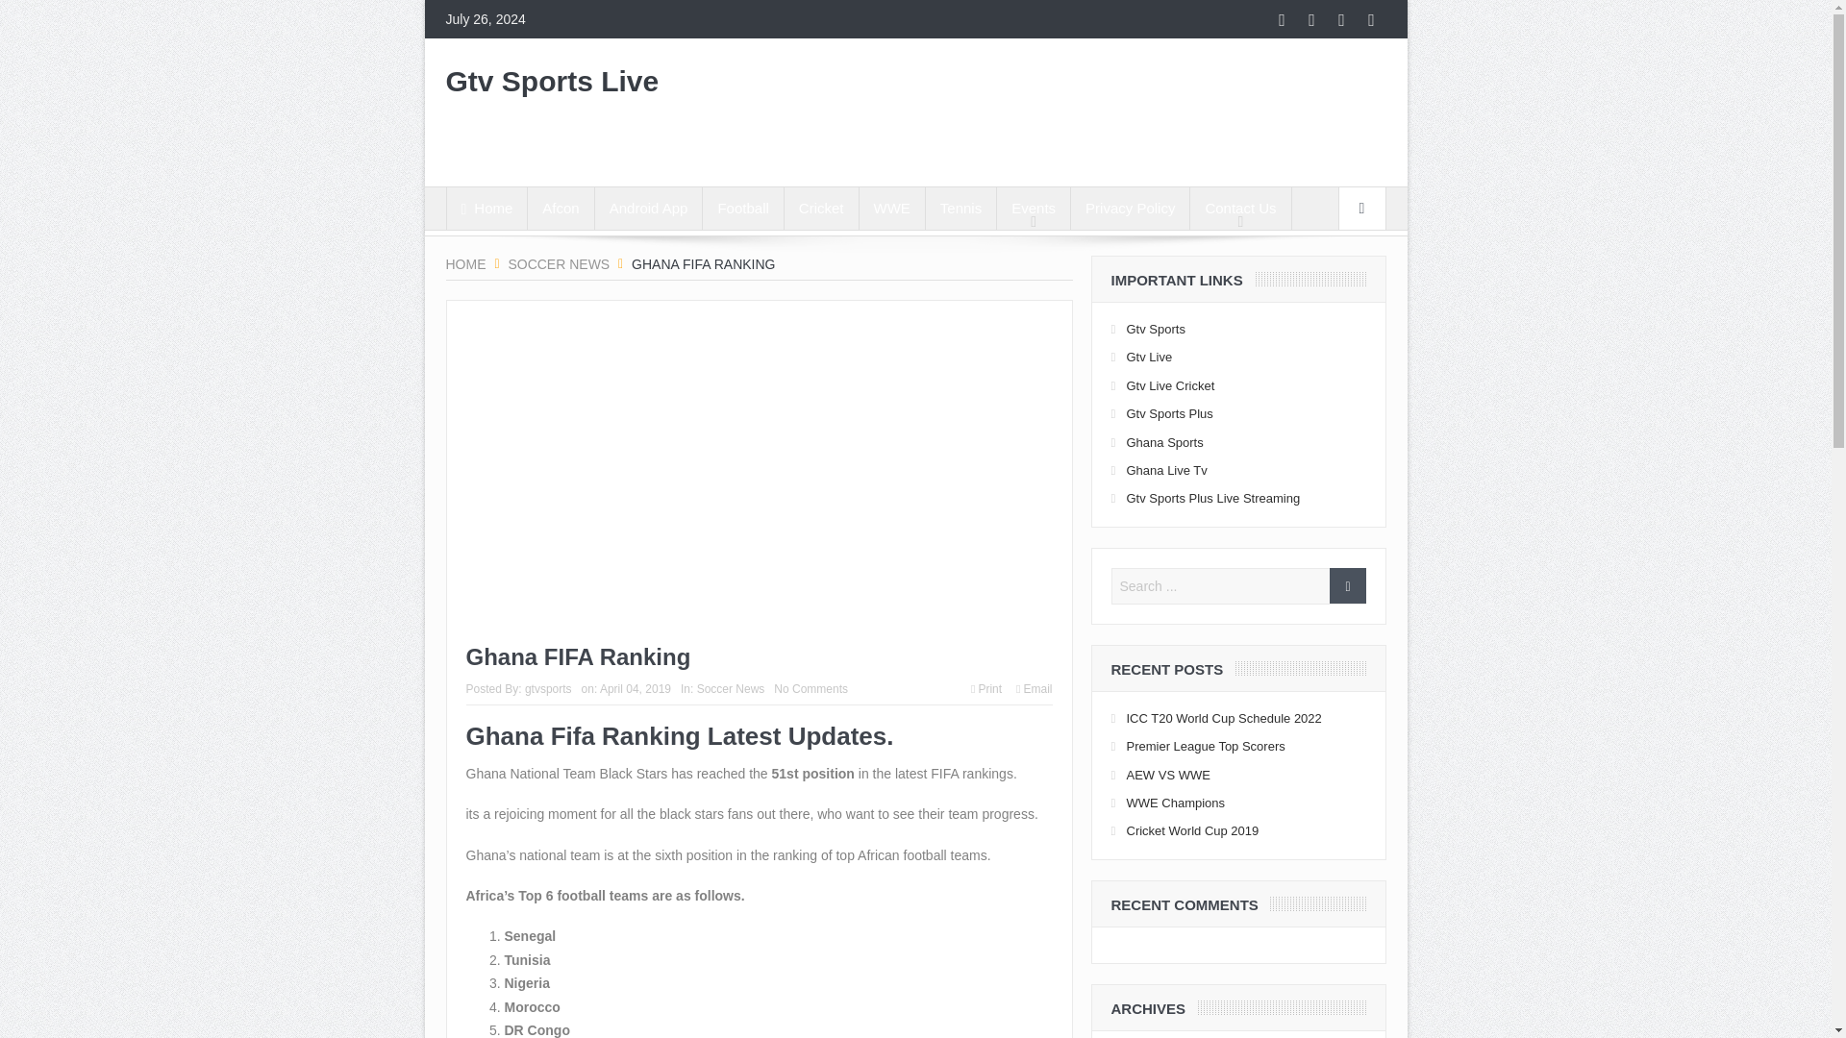  What do you see at coordinates (548, 688) in the screenshot?
I see `gtvsports` at bounding box center [548, 688].